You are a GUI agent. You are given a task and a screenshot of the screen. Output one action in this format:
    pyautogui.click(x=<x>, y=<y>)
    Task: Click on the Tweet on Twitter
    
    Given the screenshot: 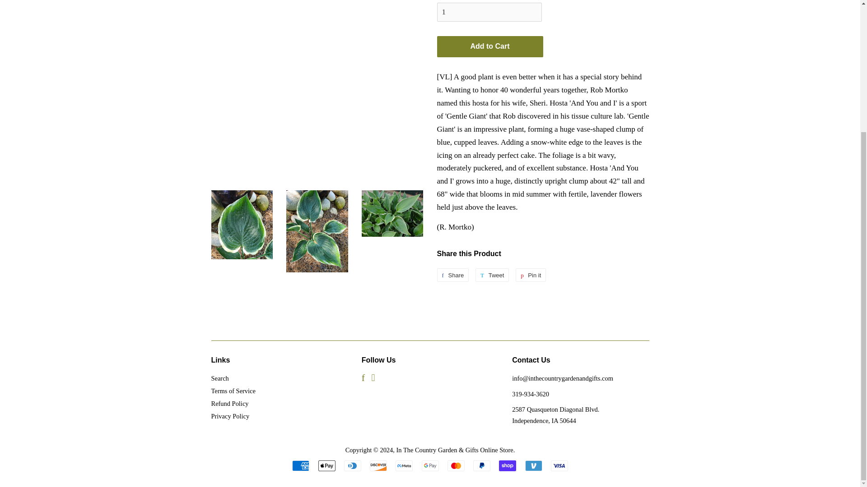 What is the action you would take?
    pyautogui.click(x=492, y=275)
    